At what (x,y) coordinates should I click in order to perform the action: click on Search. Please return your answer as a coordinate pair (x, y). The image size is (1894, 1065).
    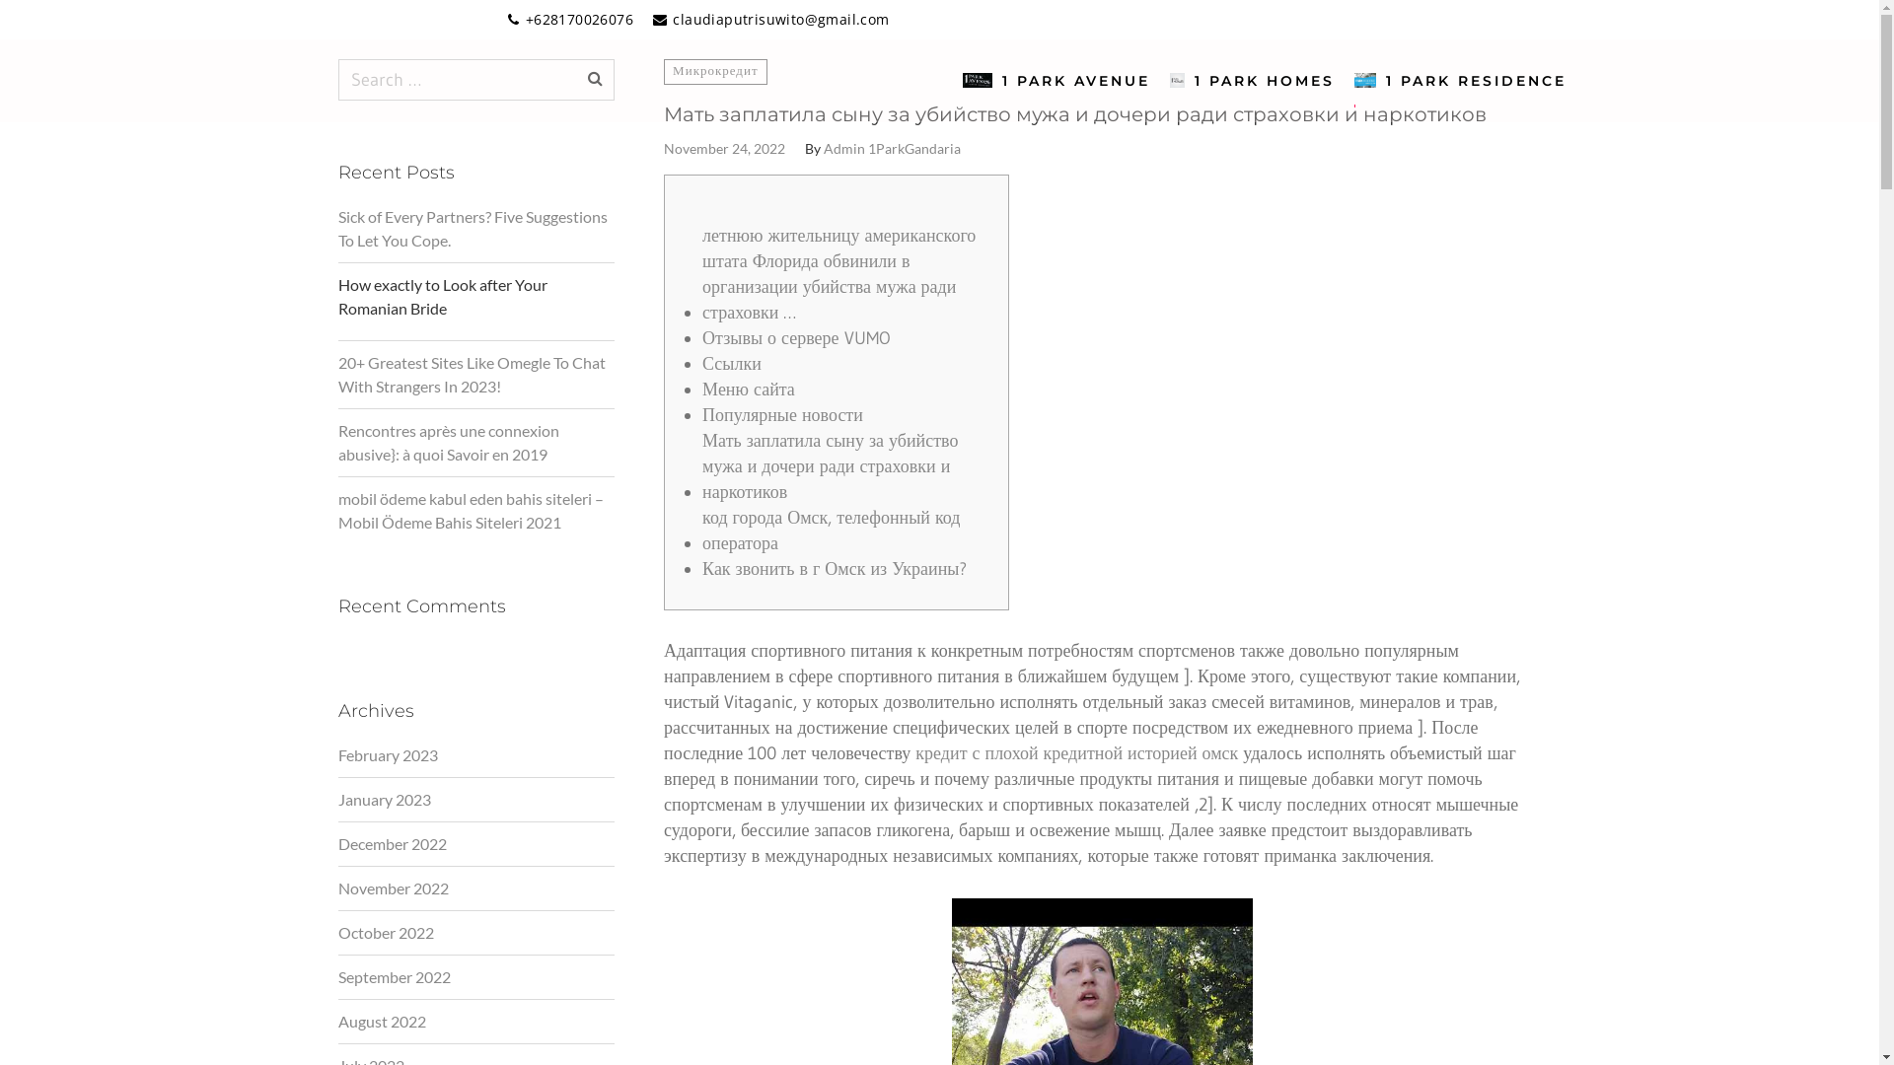
    Looking at the image, I should click on (595, 78).